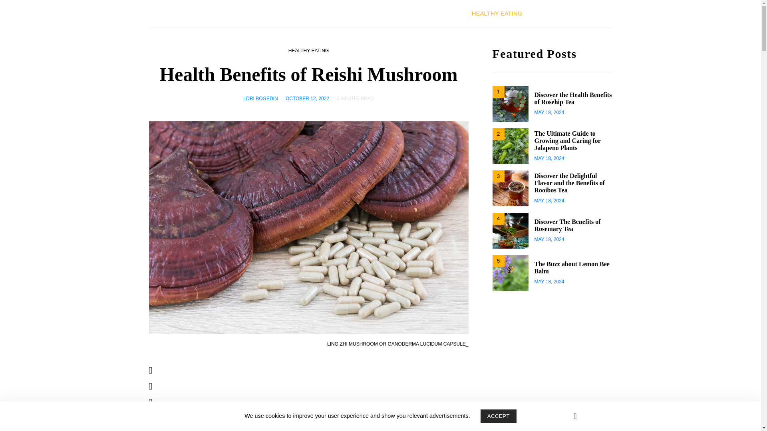 The height and width of the screenshot is (431, 767). What do you see at coordinates (324, 399) in the screenshot?
I see `Advertisement` at bounding box center [324, 399].